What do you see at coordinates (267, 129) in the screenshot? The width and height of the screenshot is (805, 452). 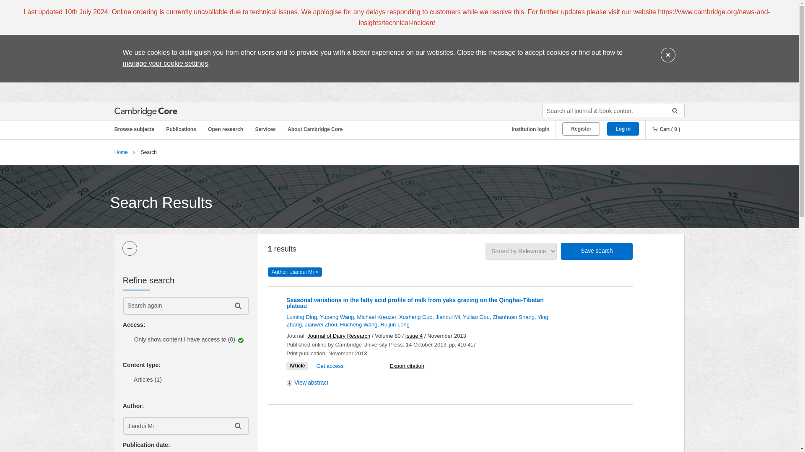 I see `Services` at bounding box center [267, 129].